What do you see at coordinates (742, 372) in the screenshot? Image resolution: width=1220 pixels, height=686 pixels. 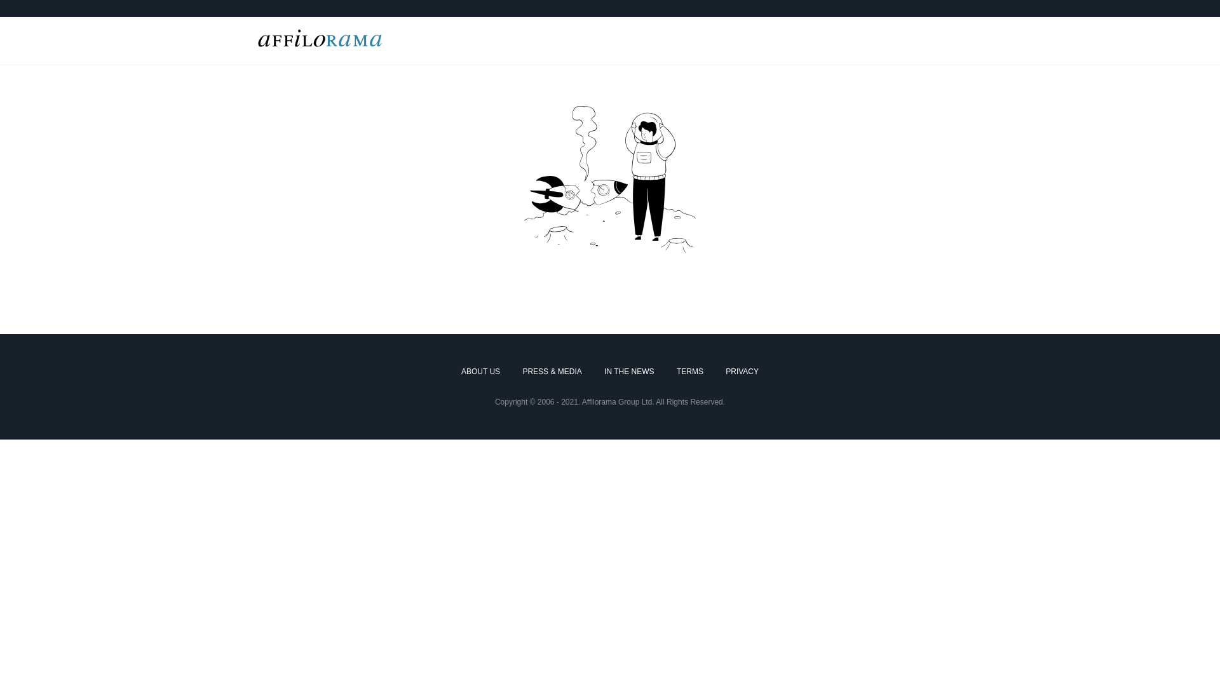 I see `PRIVACY` at bounding box center [742, 372].